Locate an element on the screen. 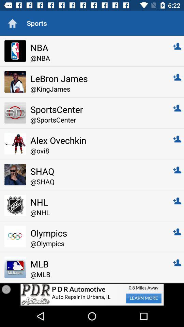 The width and height of the screenshot is (184, 327). turn off the icon next to sports is located at coordinates (12, 23).